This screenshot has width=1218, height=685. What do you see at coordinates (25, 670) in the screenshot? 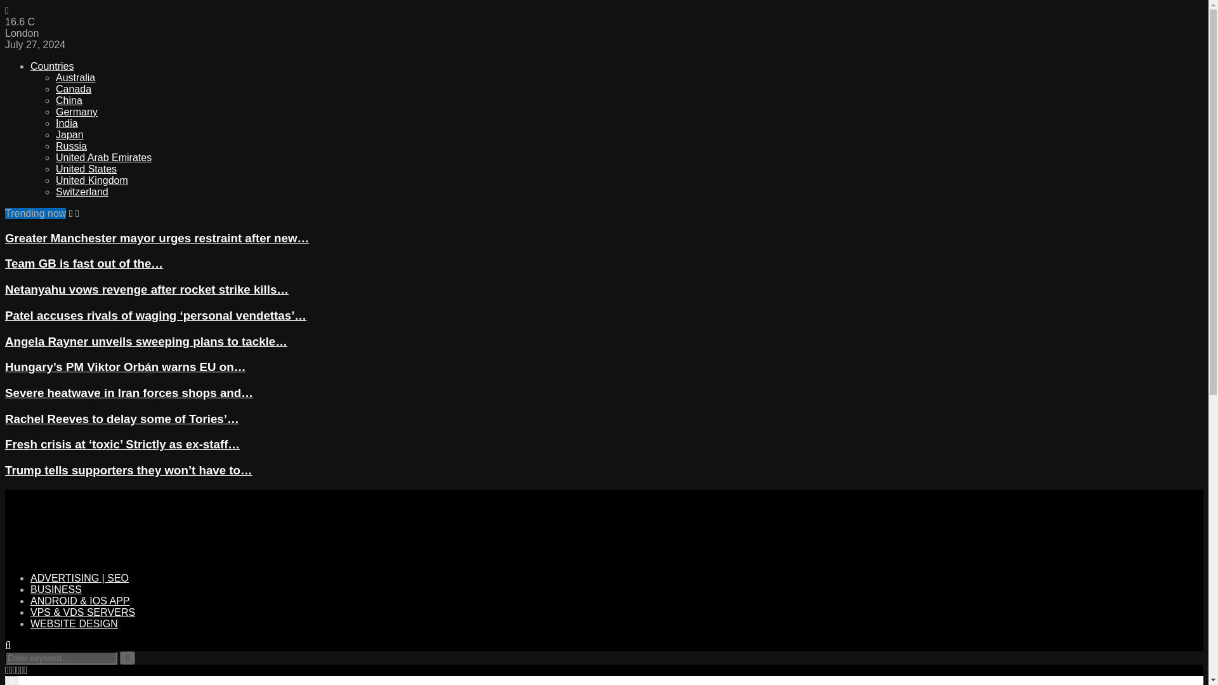
I see `Youtube` at bounding box center [25, 670].